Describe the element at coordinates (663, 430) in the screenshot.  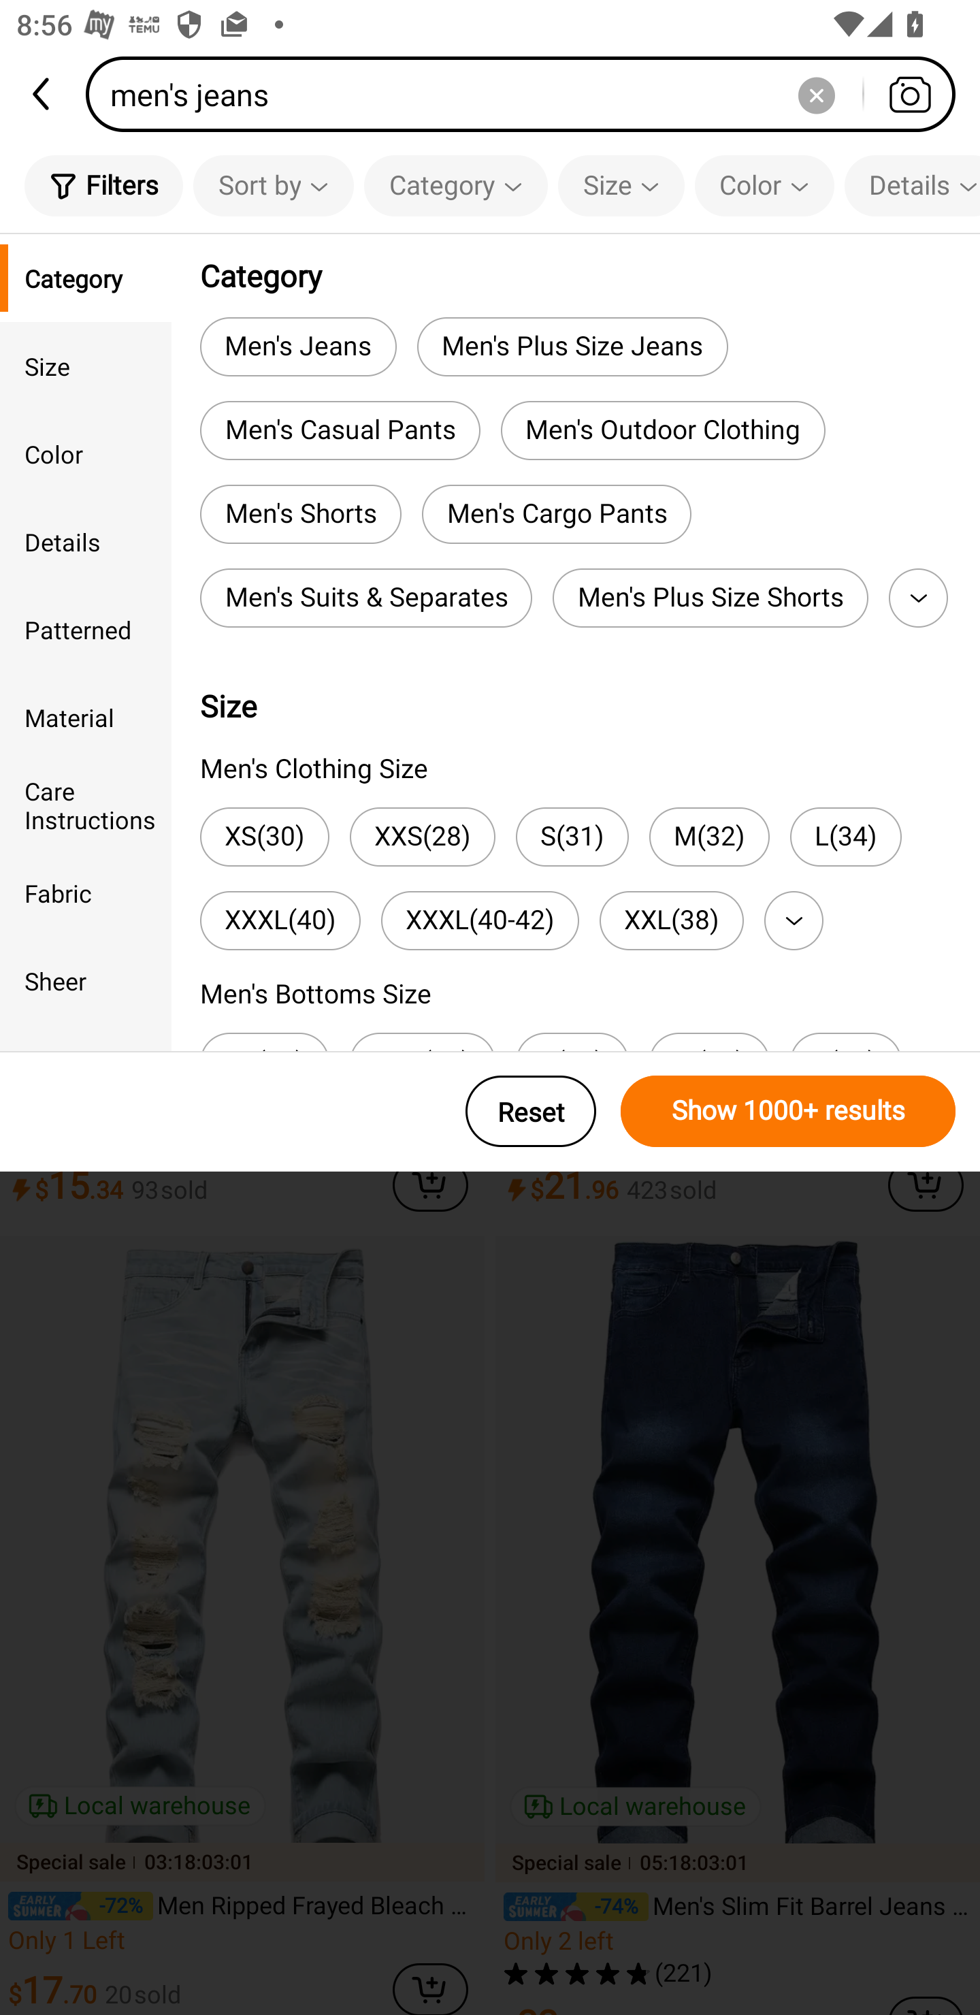
I see `Men's Outdoor Clothing` at that location.